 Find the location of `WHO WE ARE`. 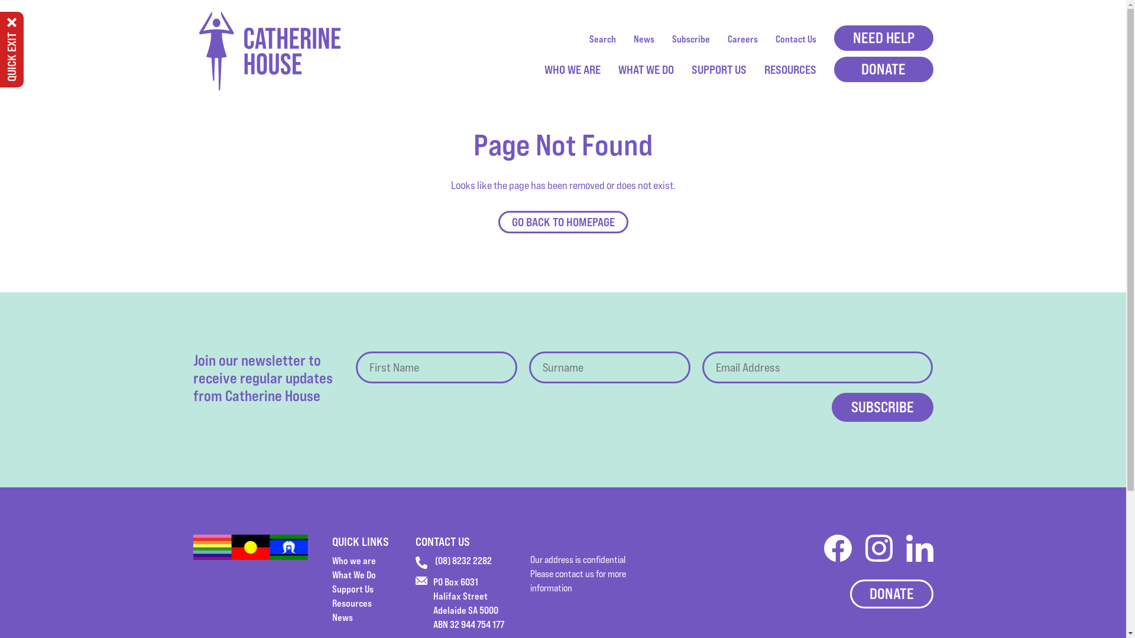

WHO WE ARE is located at coordinates (572, 70).